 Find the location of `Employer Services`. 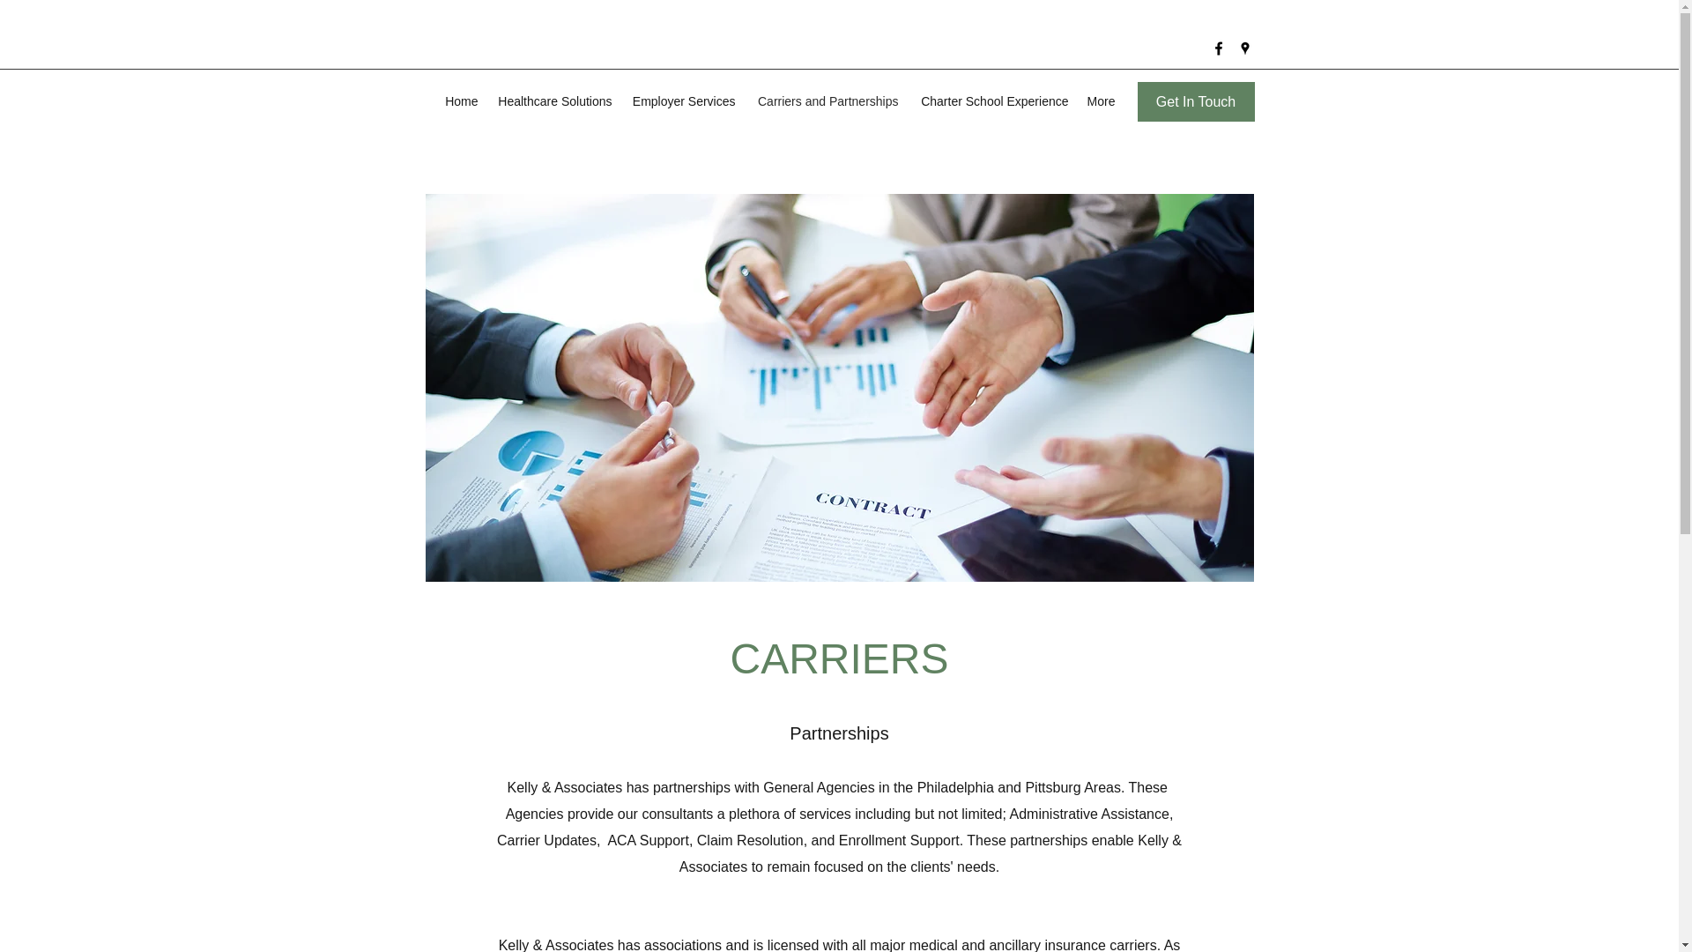

Employer Services is located at coordinates (682, 100).